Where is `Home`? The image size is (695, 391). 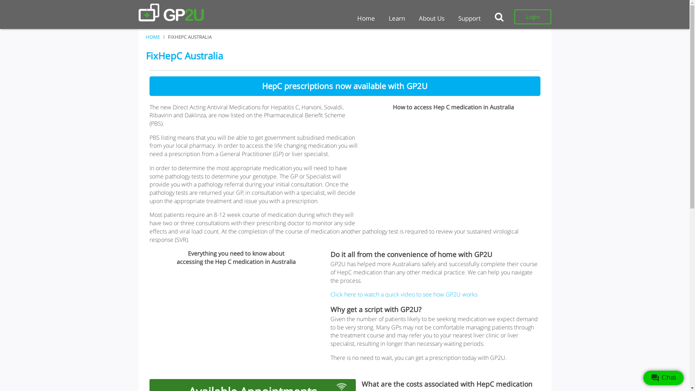
Home is located at coordinates (366, 18).